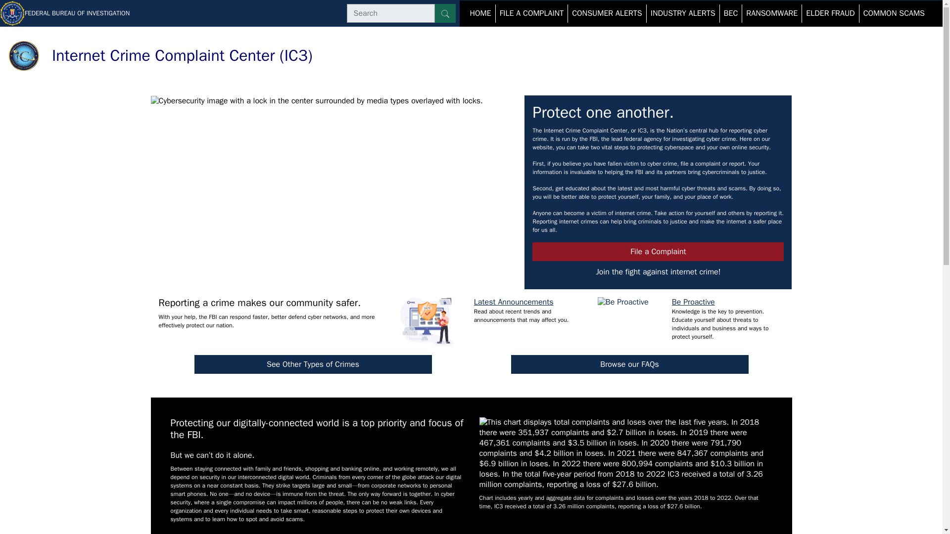  I want to click on CONSUMER ALERTS, so click(607, 13).